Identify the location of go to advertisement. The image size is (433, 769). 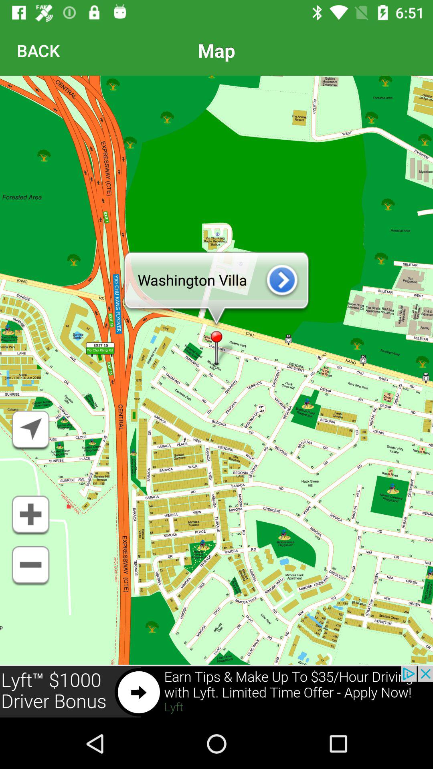
(216, 692).